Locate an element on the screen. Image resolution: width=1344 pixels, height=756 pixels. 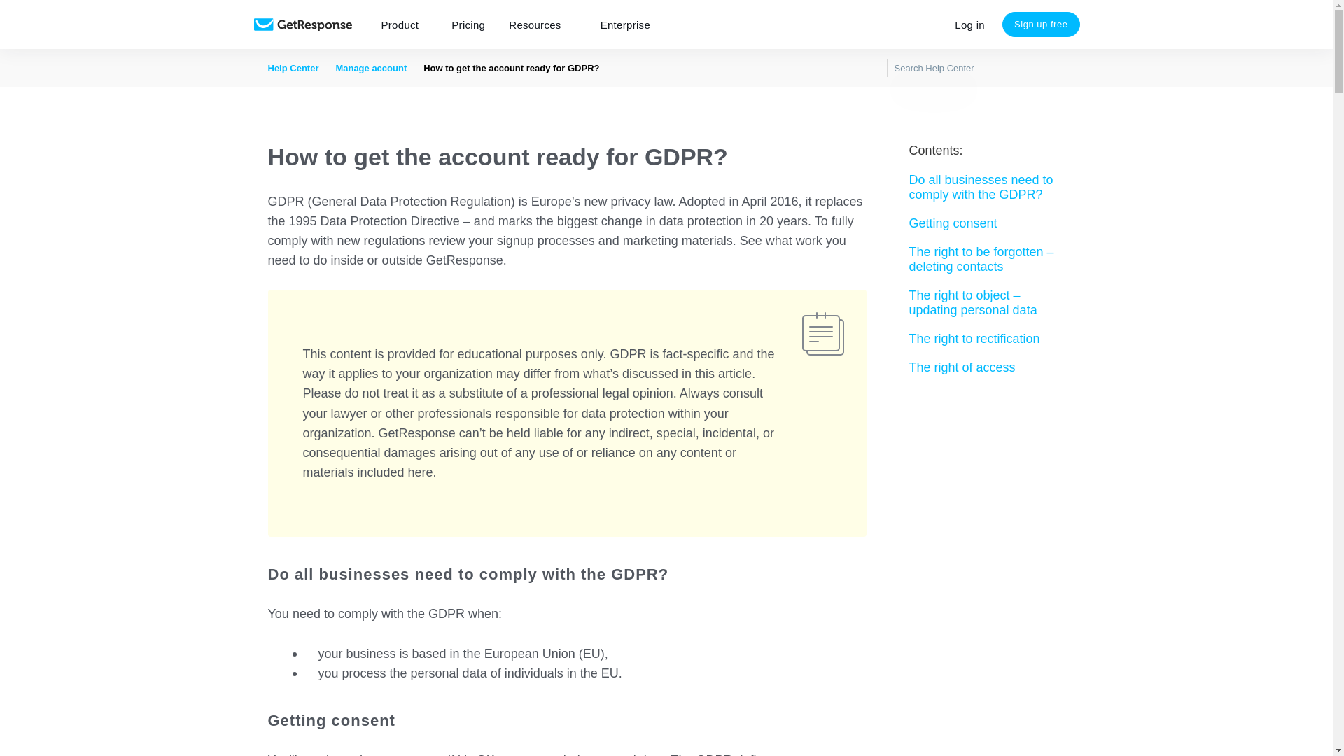
Sign up free is located at coordinates (1042, 24).